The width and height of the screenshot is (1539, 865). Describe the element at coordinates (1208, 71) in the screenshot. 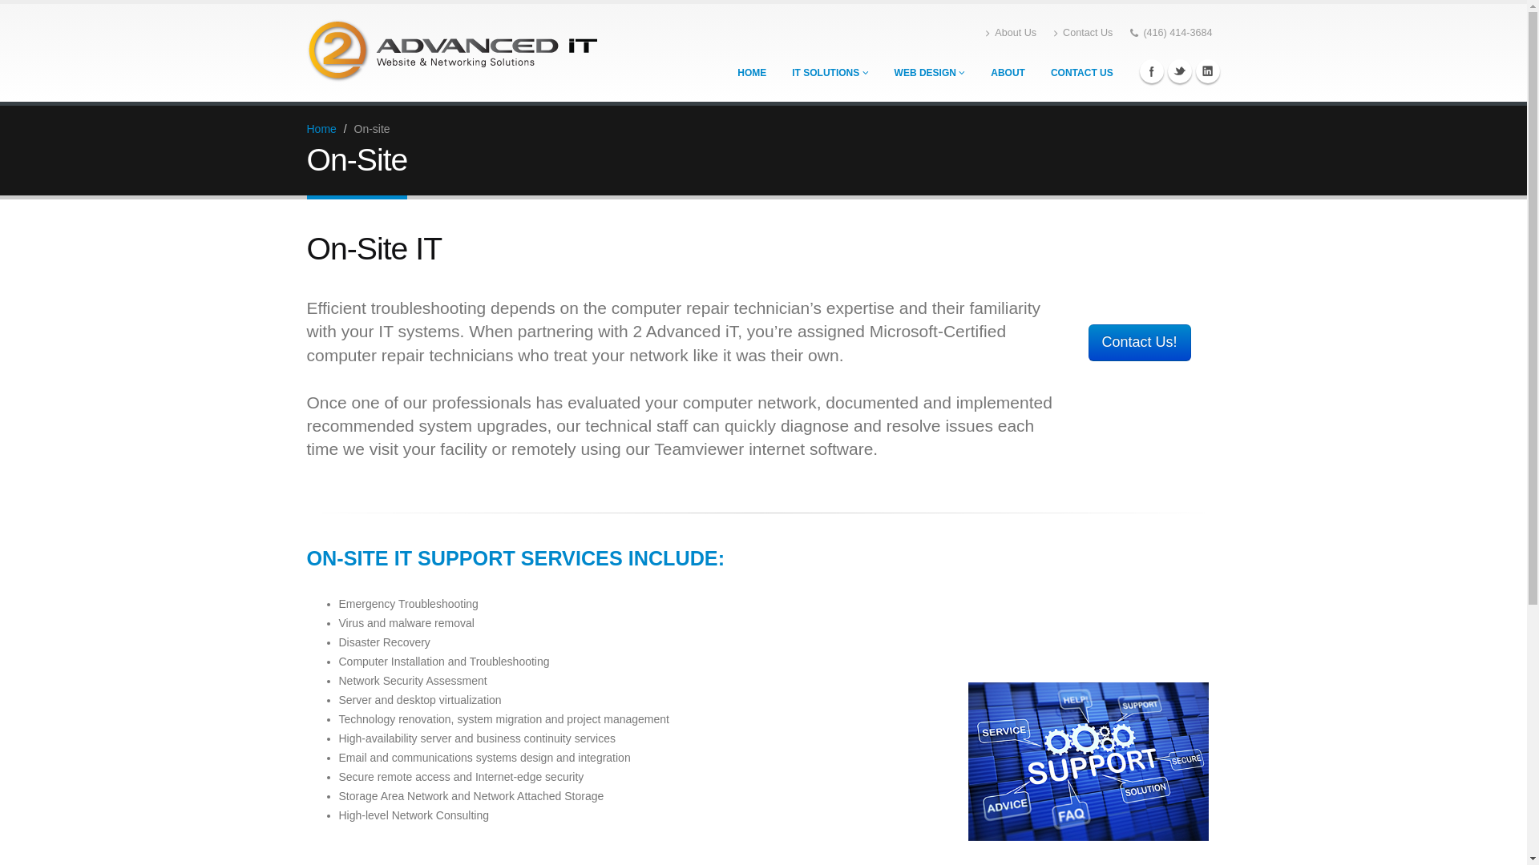

I see `Linkedin` at that location.